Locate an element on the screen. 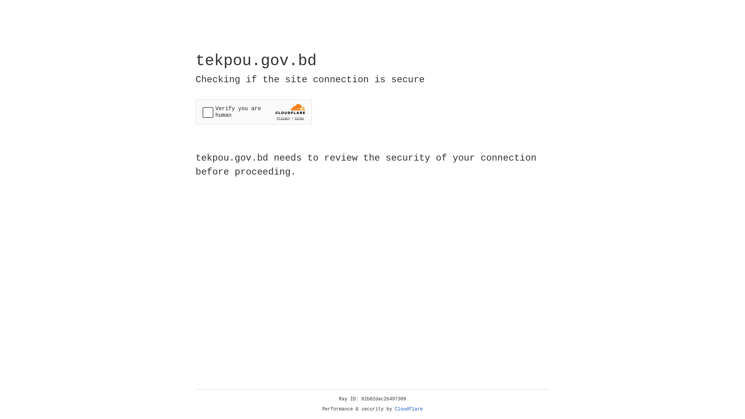 Image resolution: width=745 pixels, height=419 pixels. Cloudflare is located at coordinates (409, 409).